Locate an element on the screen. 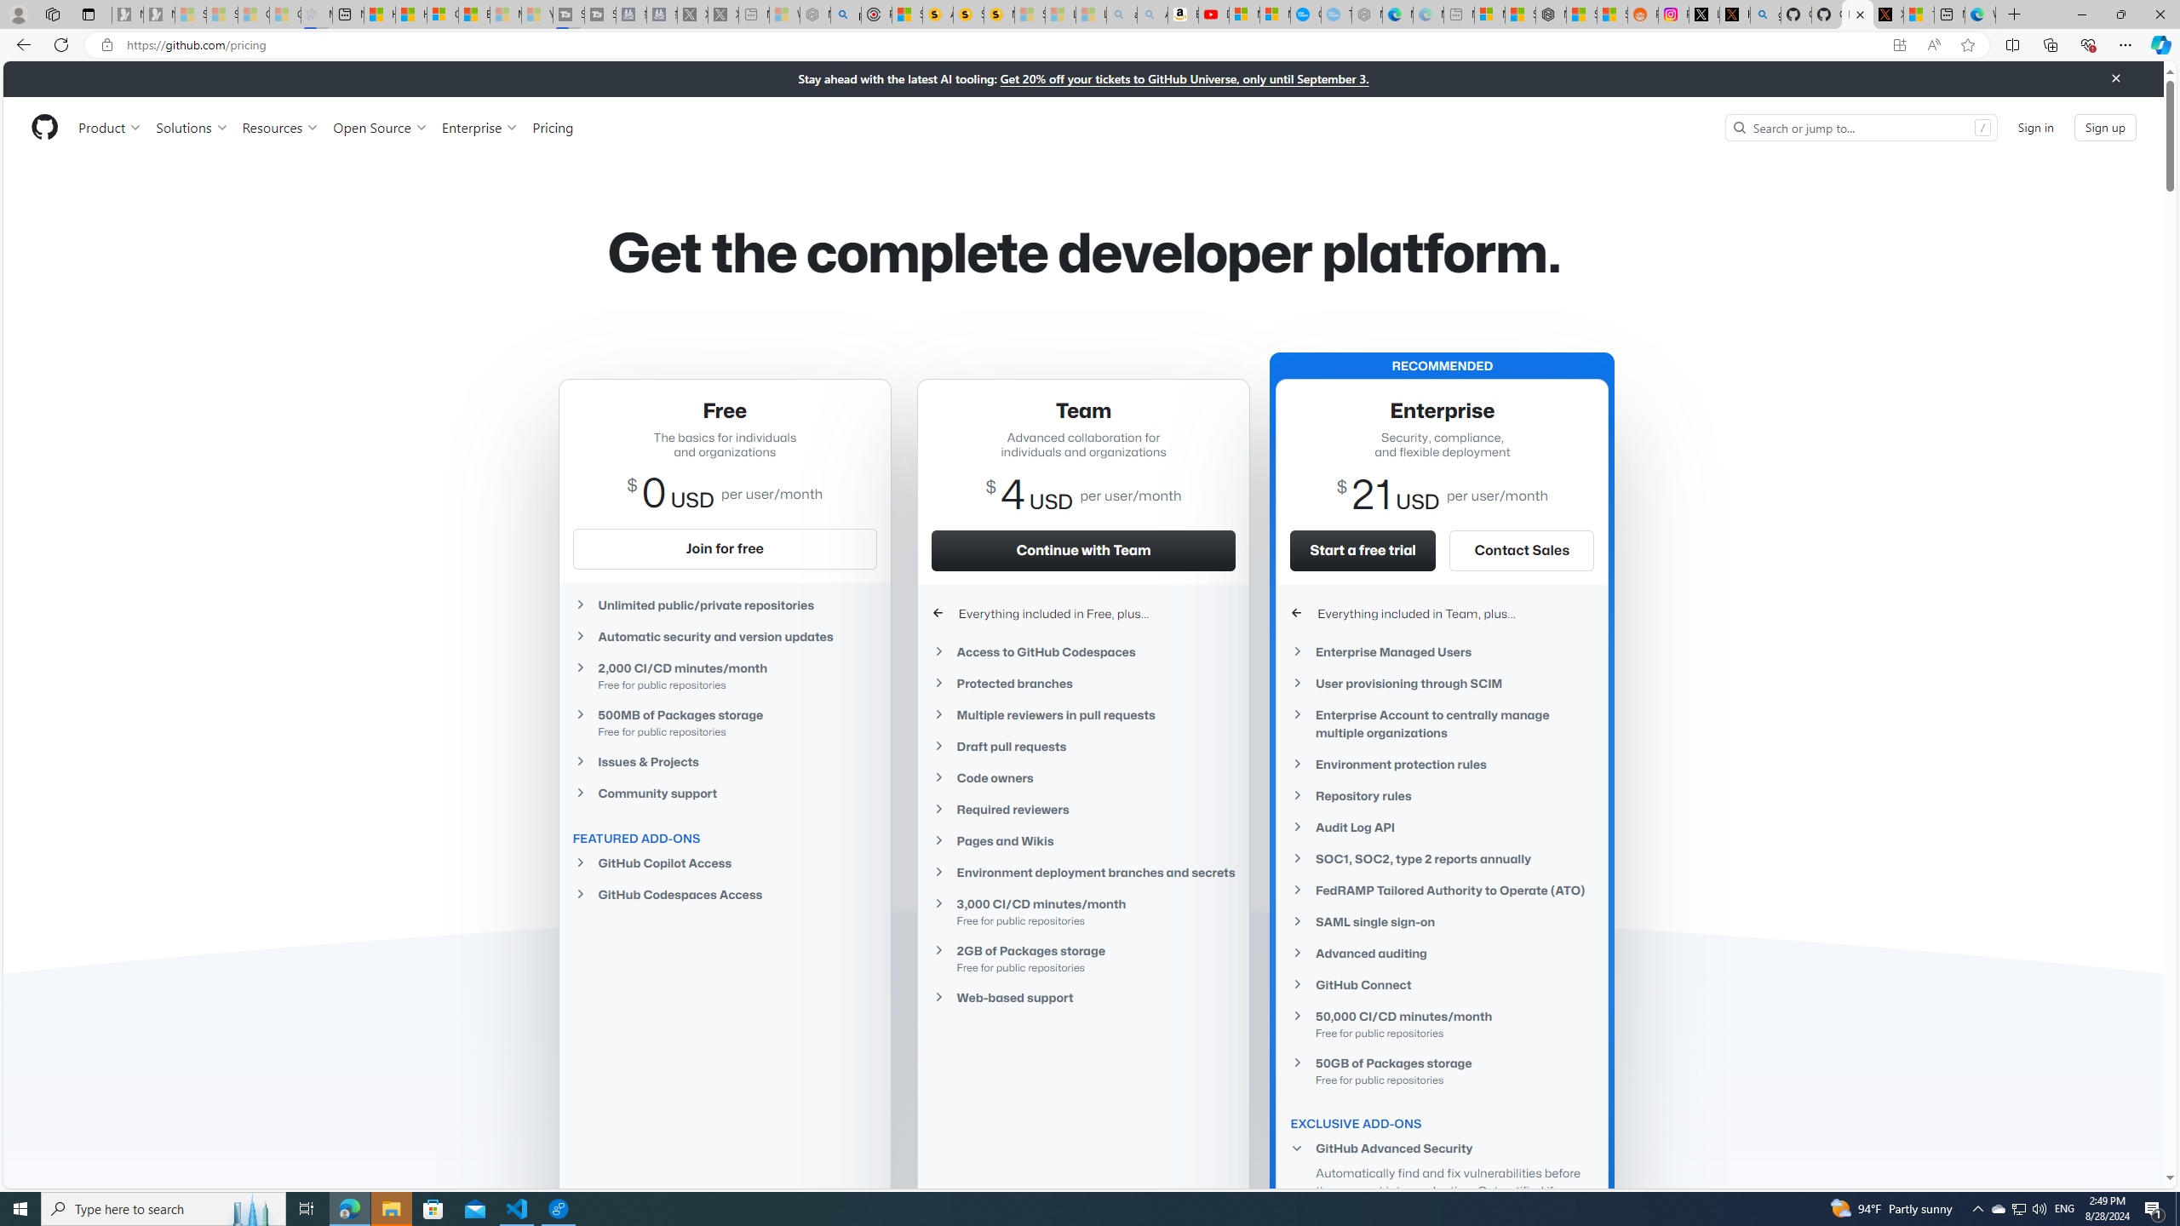 Image resolution: width=2180 pixels, height=1226 pixels. 2GB of Packages storageFree for public repositories is located at coordinates (1083, 958).